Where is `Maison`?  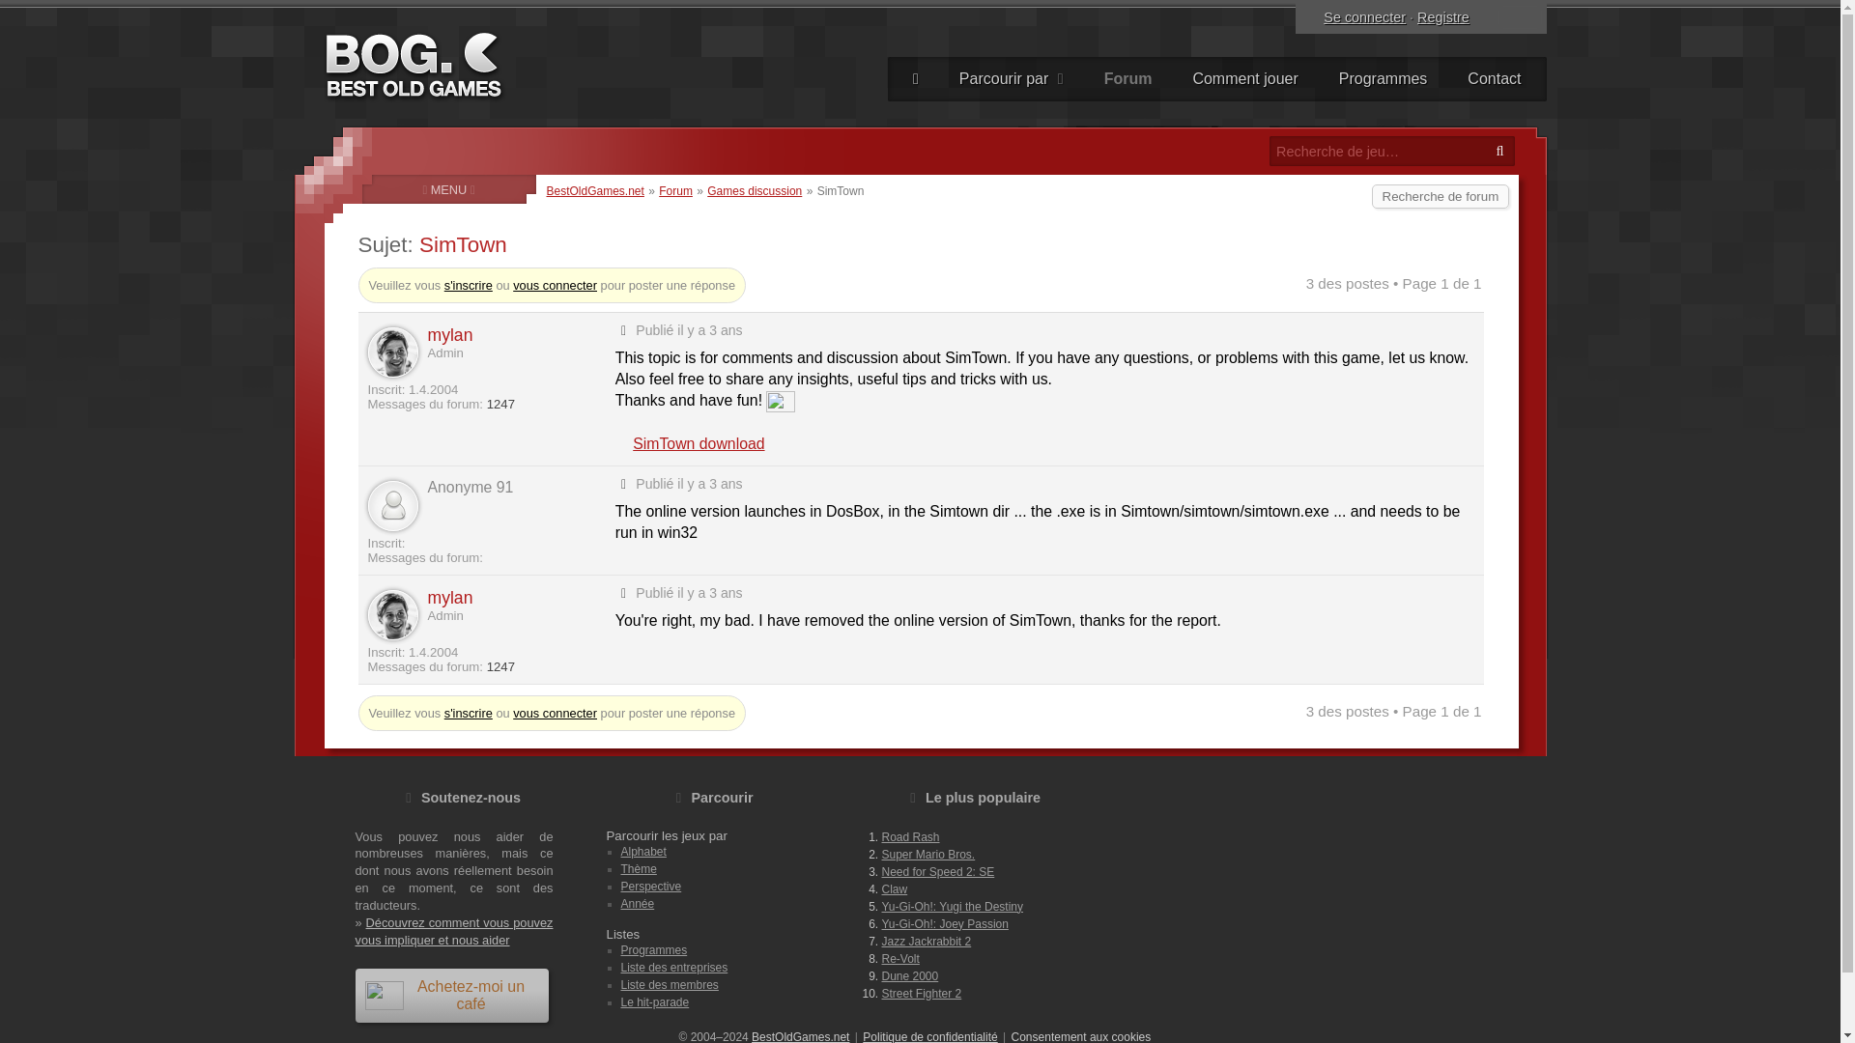 Maison is located at coordinates (916, 79).